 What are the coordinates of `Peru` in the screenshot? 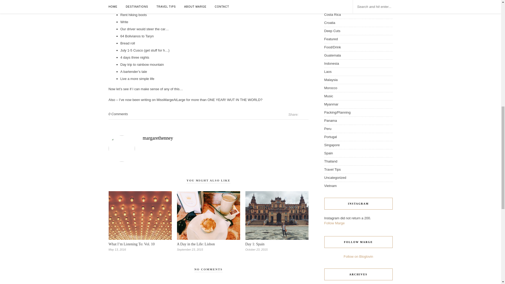 It's located at (328, 128).